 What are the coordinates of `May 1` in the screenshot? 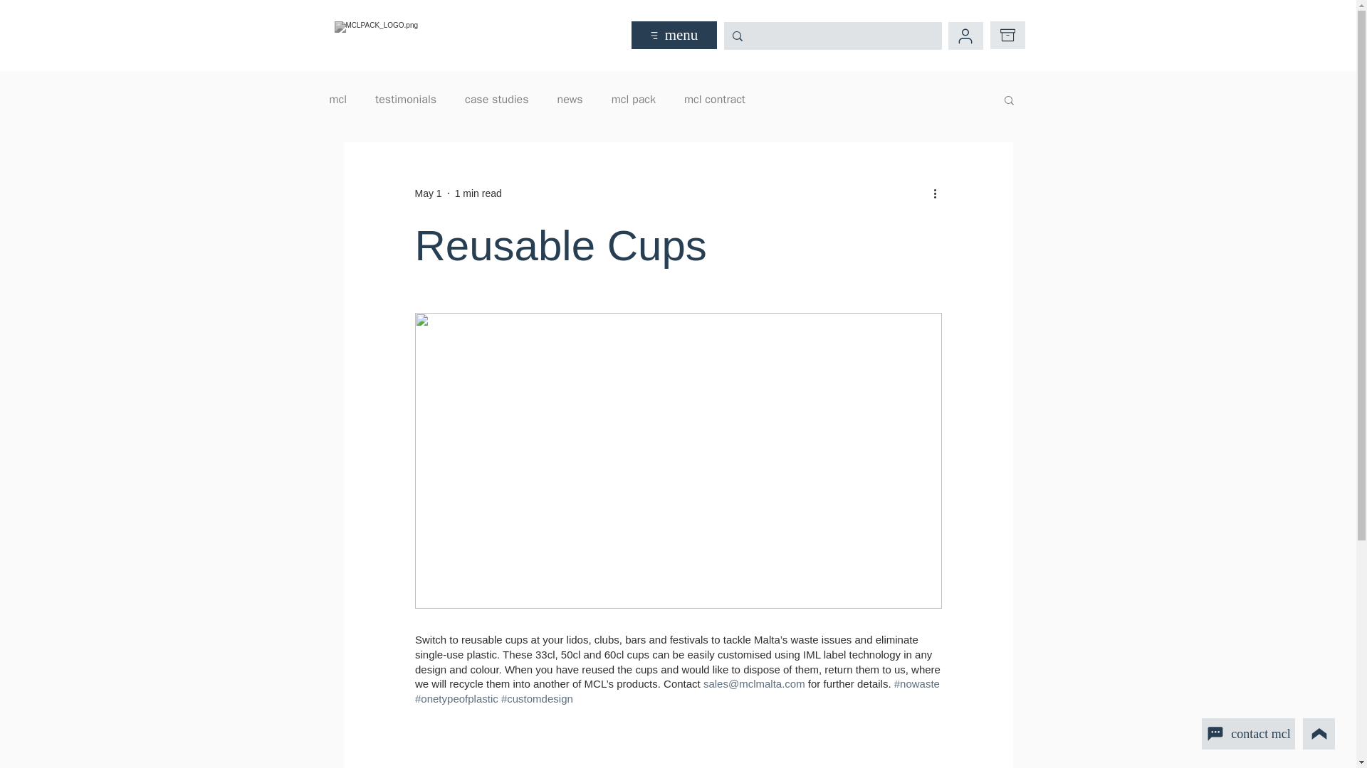 It's located at (427, 193).